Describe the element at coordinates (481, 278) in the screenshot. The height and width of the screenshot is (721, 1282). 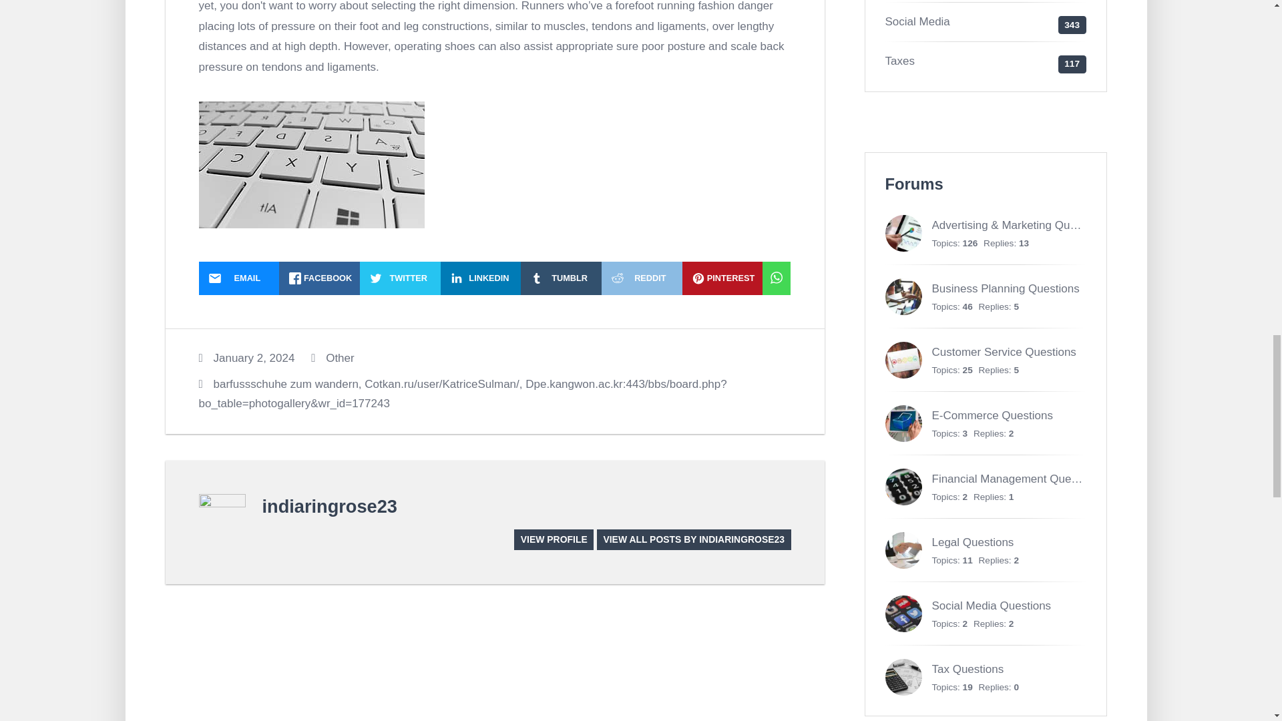
I see `LINKEDIN` at that location.